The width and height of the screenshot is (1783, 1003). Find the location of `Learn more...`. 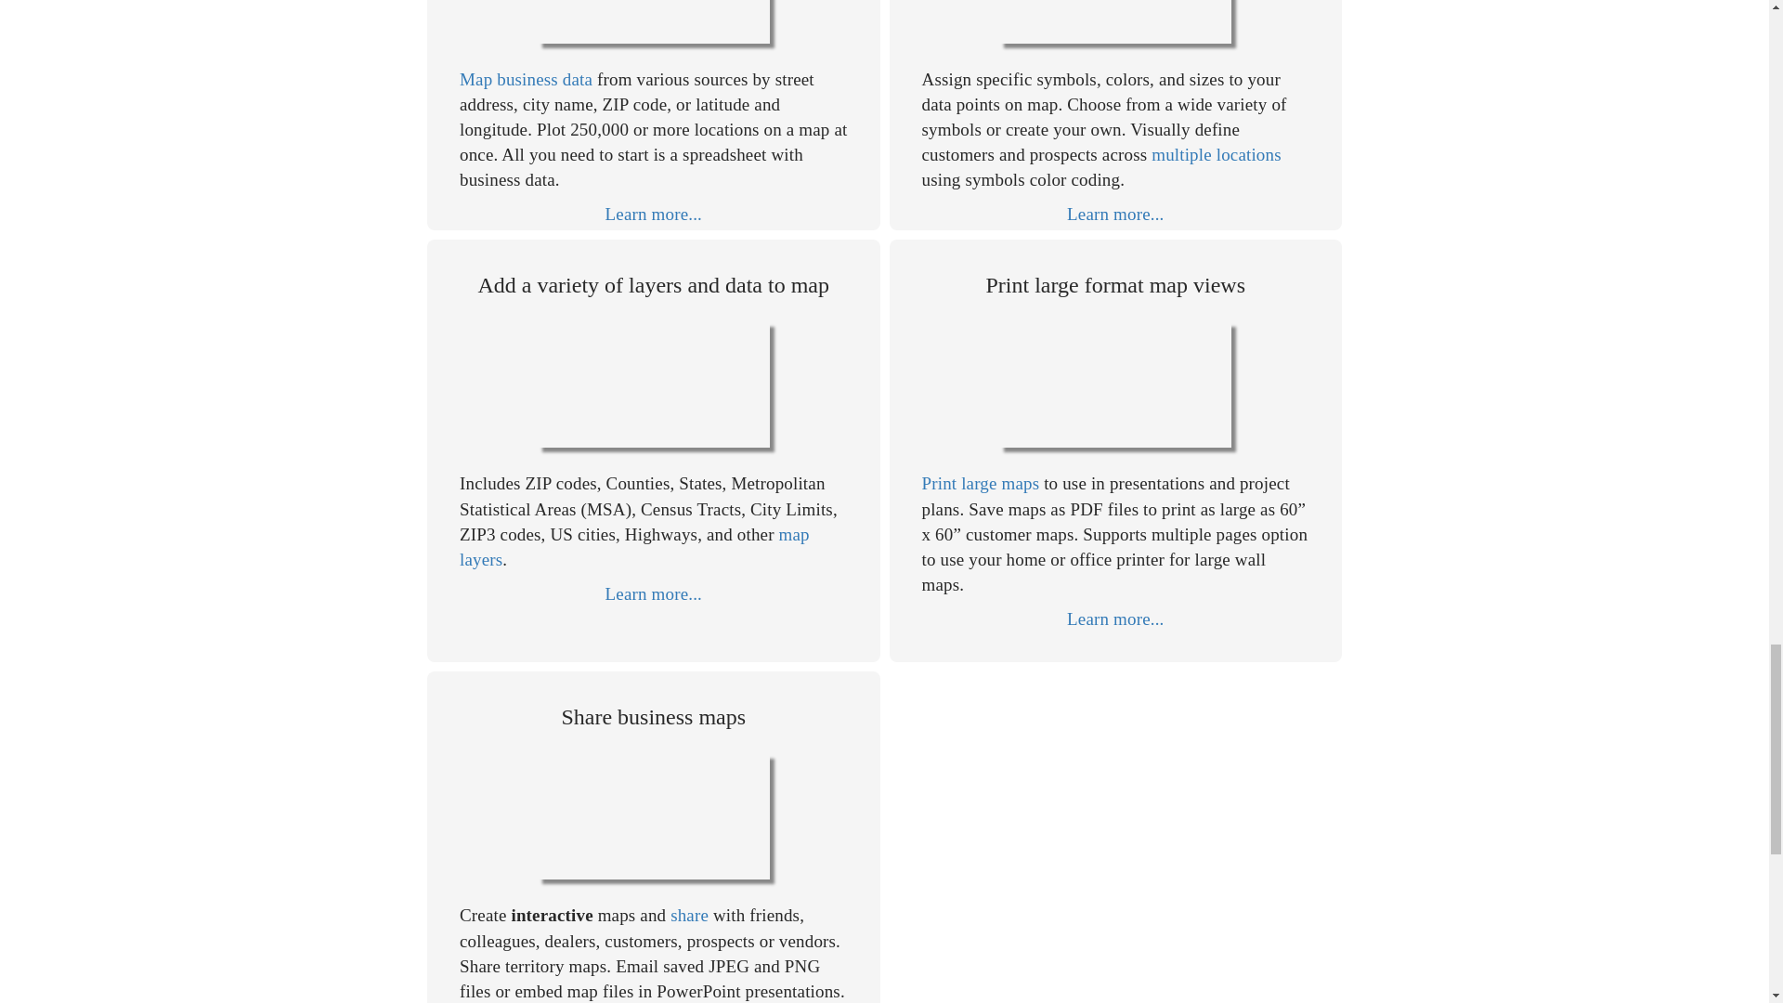

Learn more... is located at coordinates (1114, 619).